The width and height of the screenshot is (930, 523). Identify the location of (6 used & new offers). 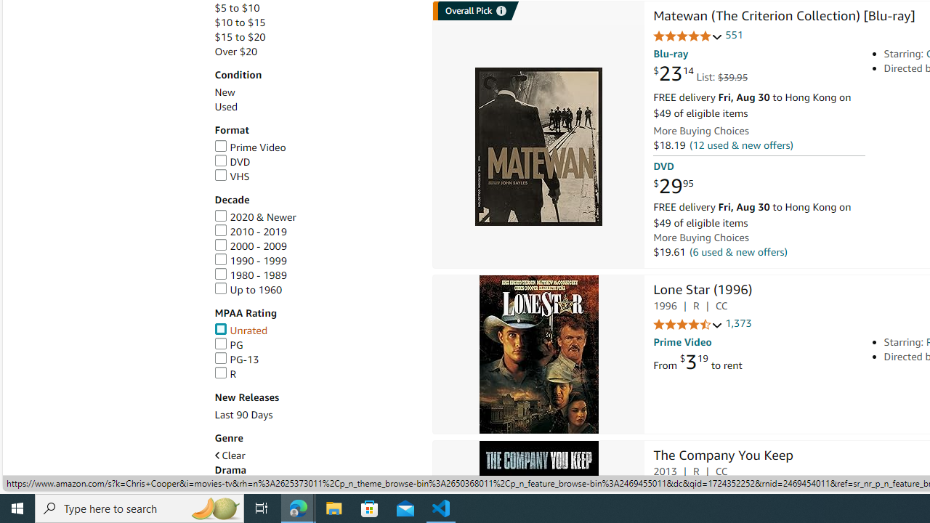
(738, 252).